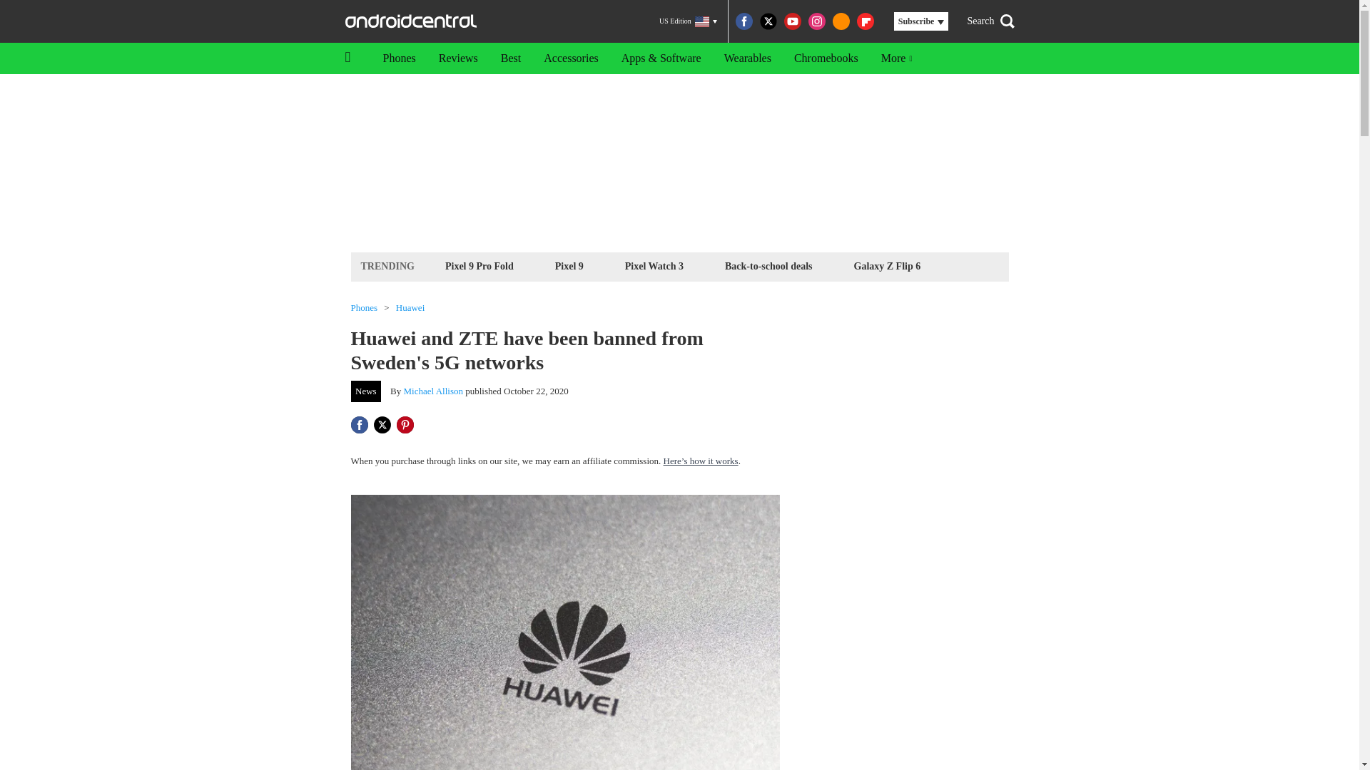 This screenshot has height=770, width=1370. What do you see at coordinates (398, 58) in the screenshot?
I see `Phones` at bounding box center [398, 58].